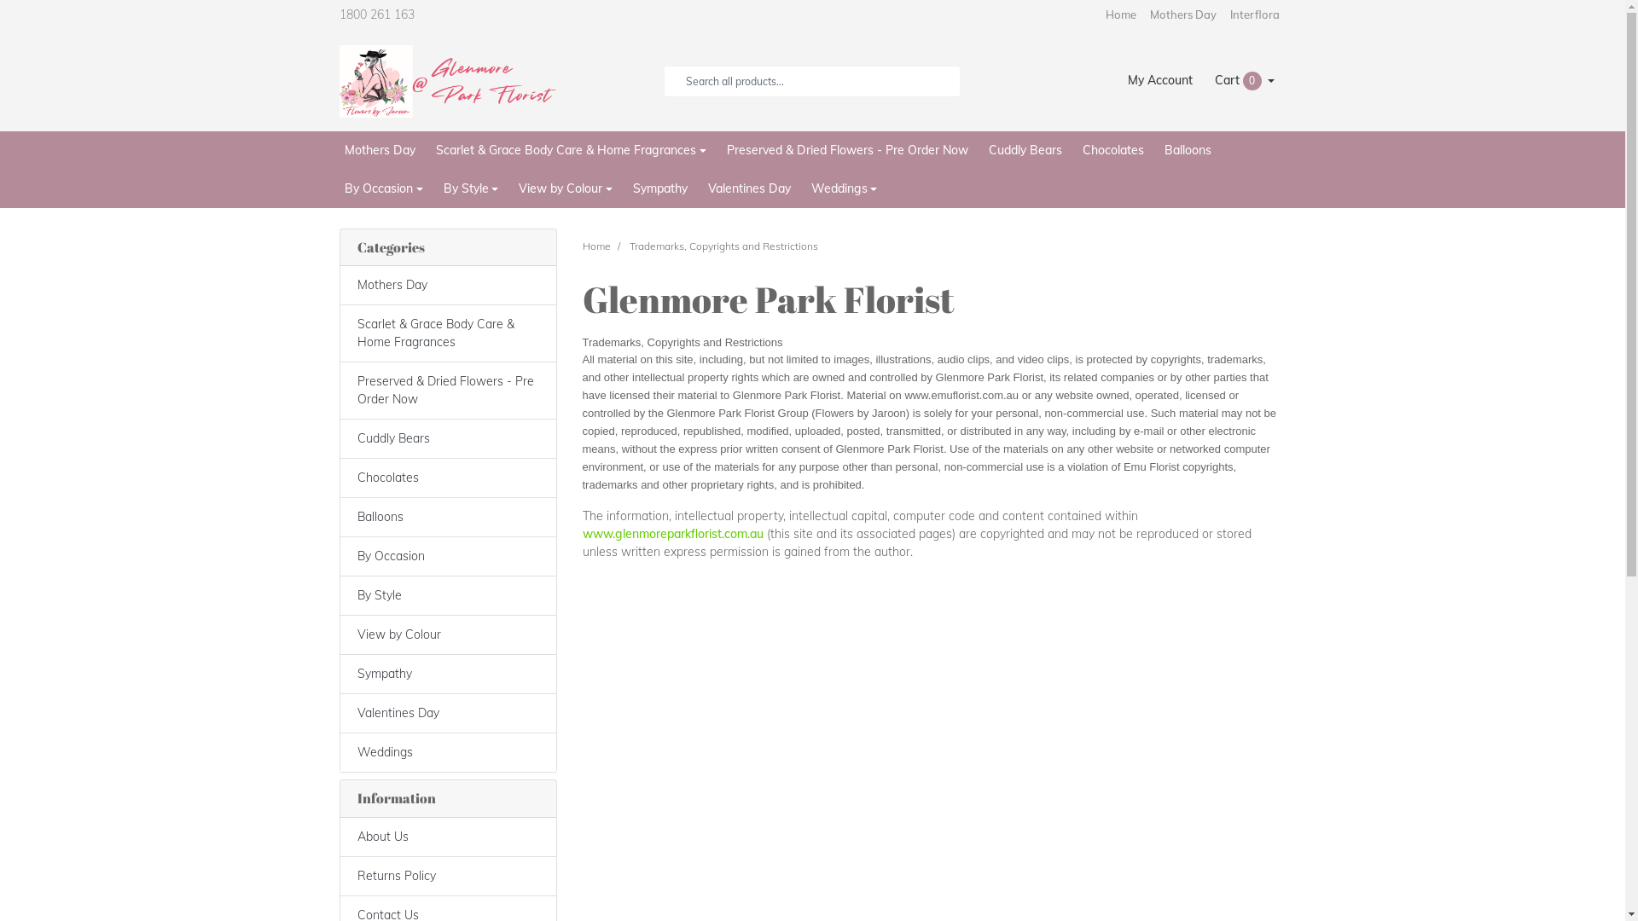  What do you see at coordinates (447, 753) in the screenshot?
I see `Weddings` at bounding box center [447, 753].